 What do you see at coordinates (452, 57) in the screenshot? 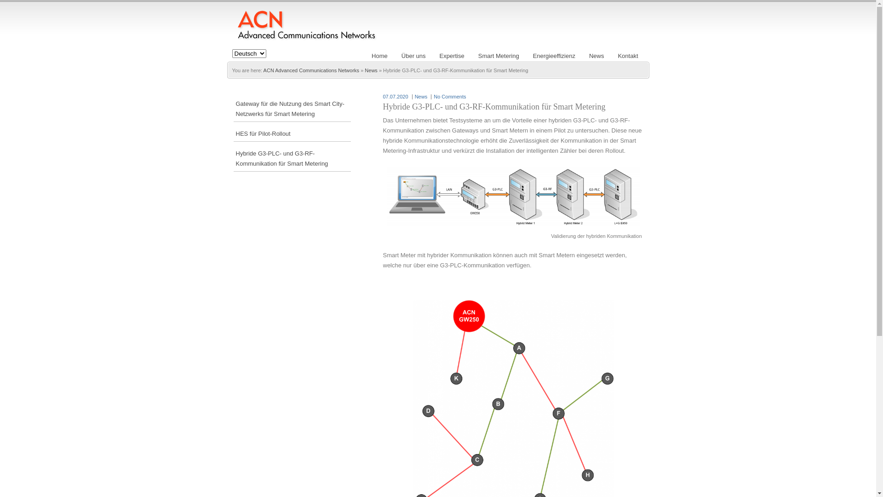
I see `Expertise` at bounding box center [452, 57].